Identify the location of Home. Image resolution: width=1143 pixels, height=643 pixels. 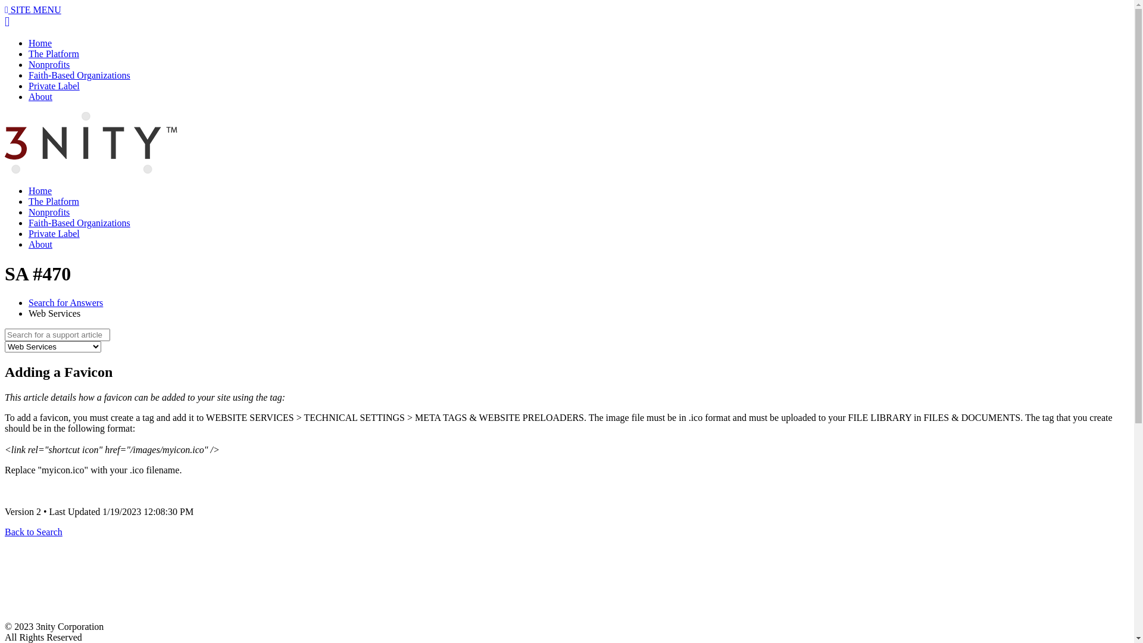
(40, 191).